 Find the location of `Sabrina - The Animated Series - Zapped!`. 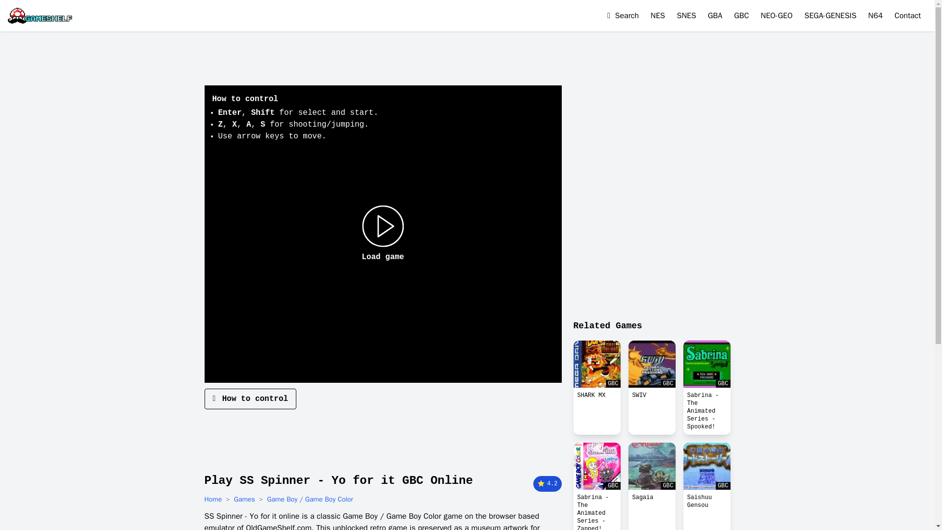

Sabrina - The Animated Series - Zapped! is located at coordinates (596, 509).